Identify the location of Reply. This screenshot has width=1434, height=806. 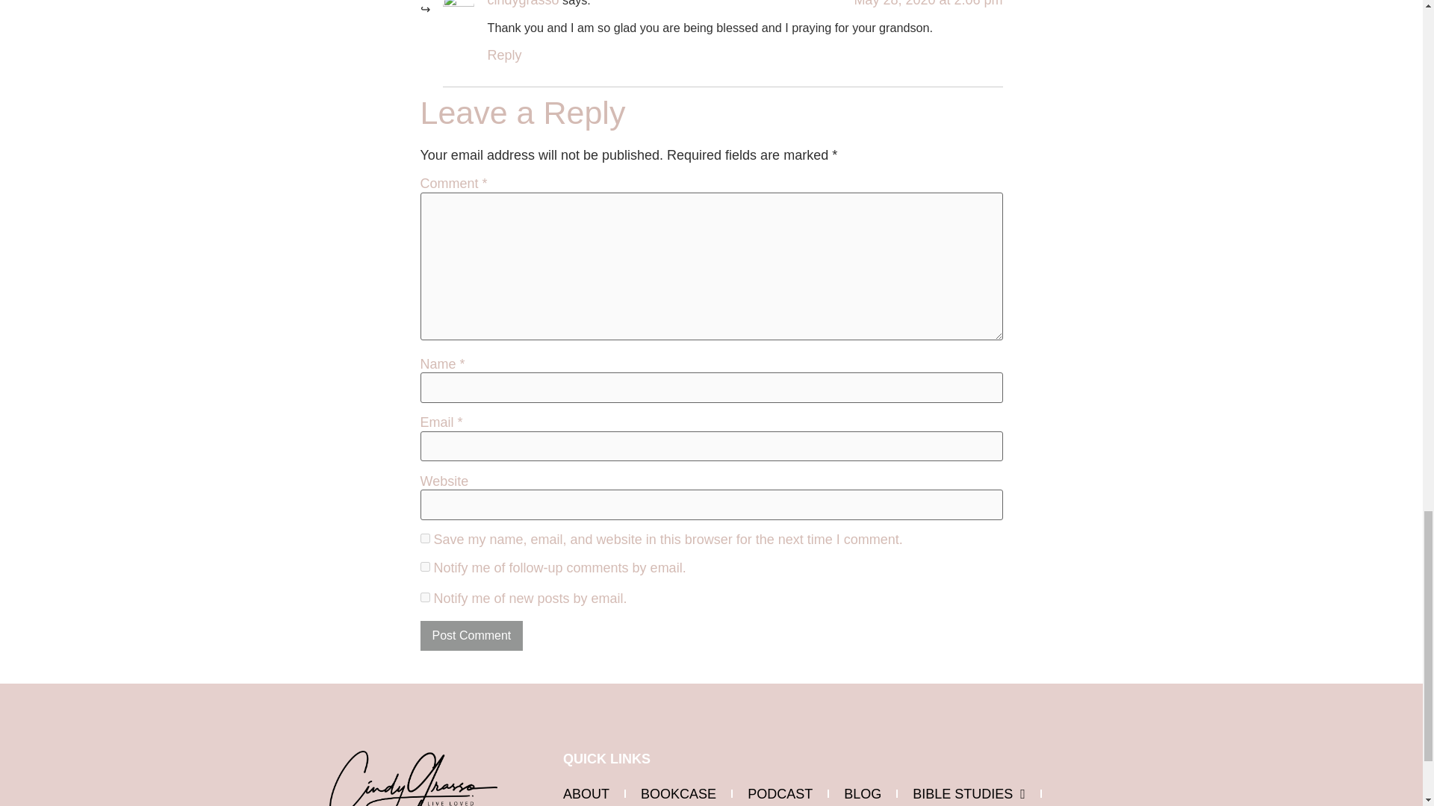
(504, 55).